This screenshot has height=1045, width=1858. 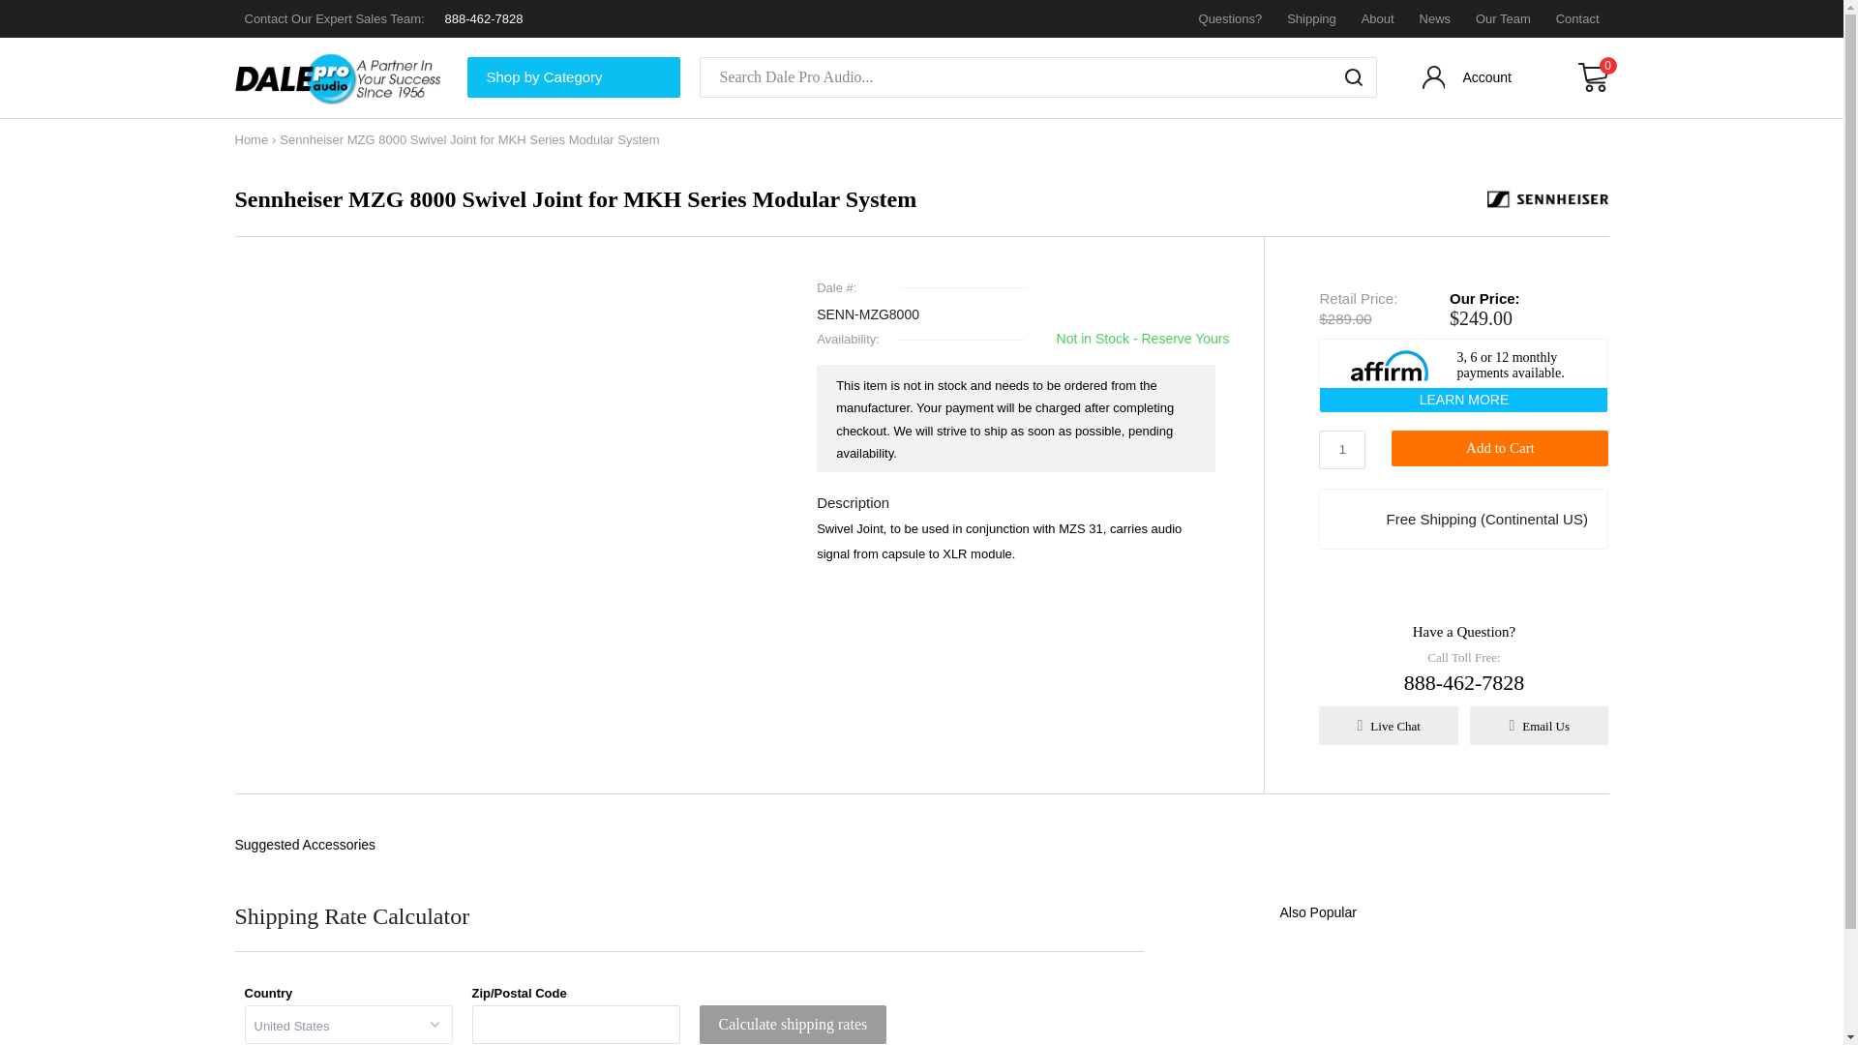 What do you see at coordinates (341, 77) in the screenshot?
I see `Dale Pro Audio` at bounding box center [341, 77].